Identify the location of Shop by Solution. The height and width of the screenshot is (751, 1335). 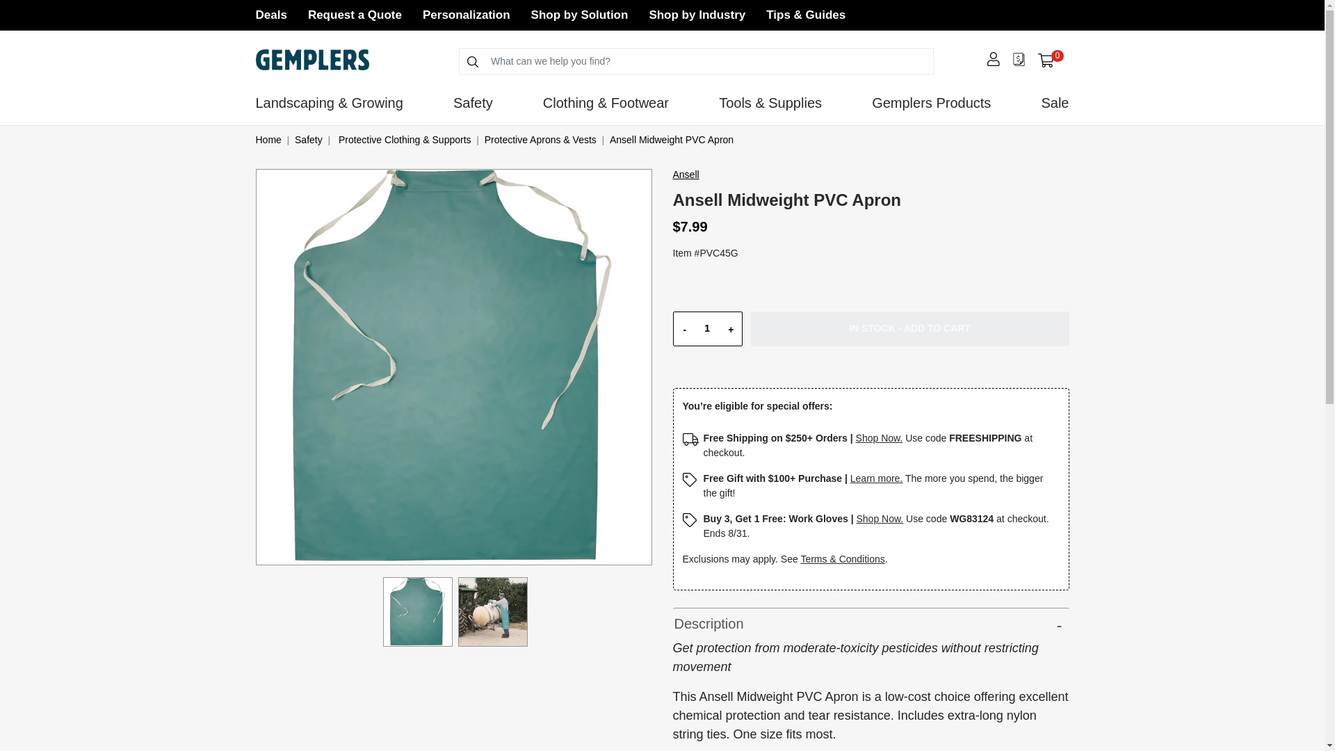
(1050, 60).